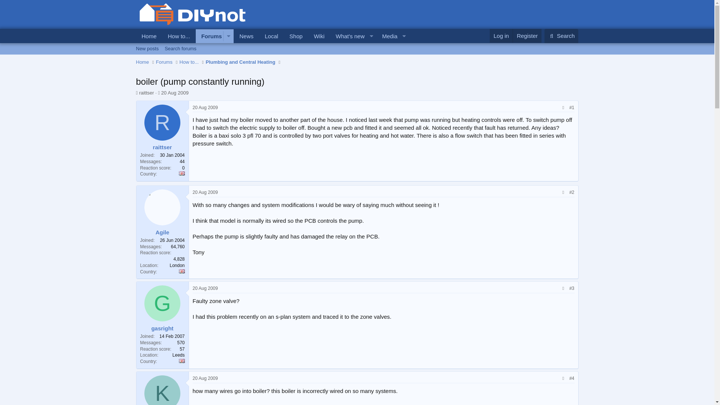 The height and width of the screenshot is (405, 720). I want to click on 20 Aug 2009 at 7:47 PM, so click(348, 36).